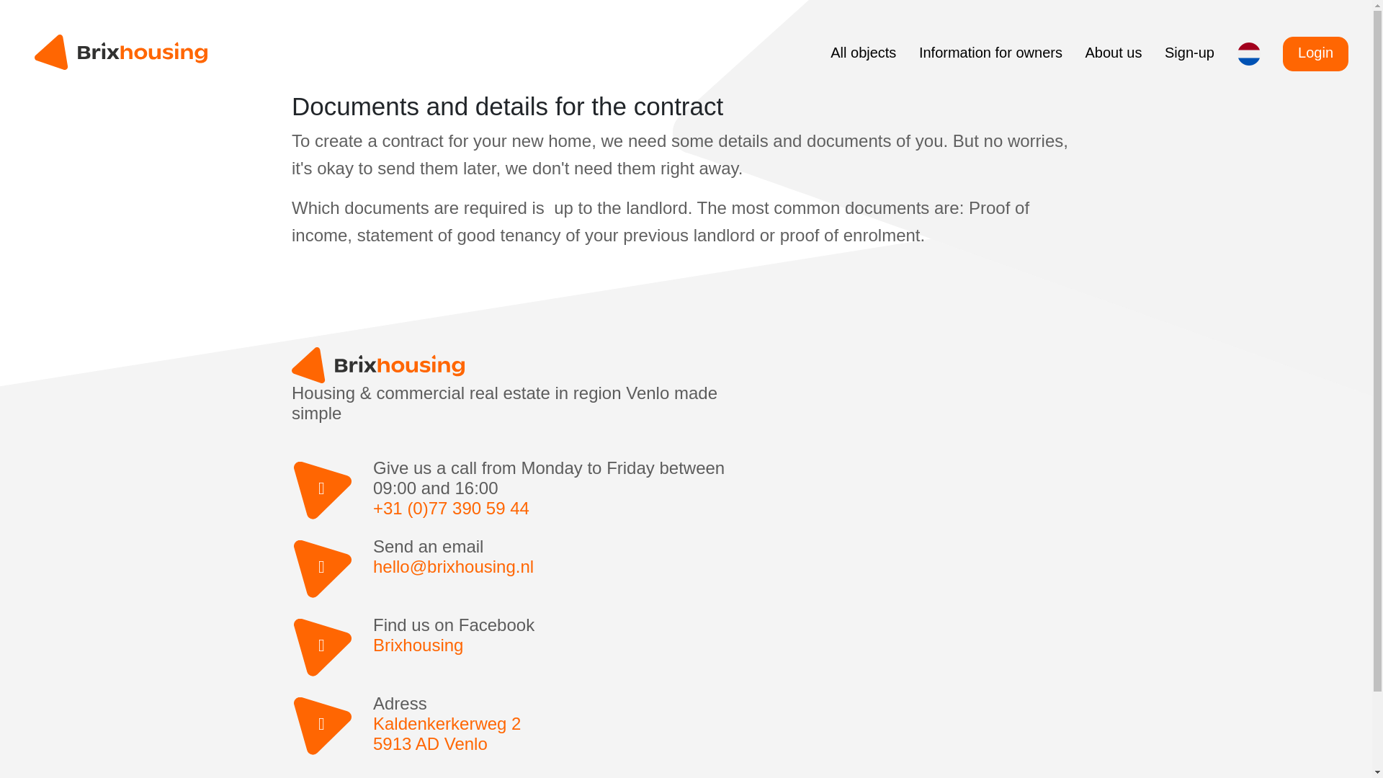 The height and width of the screenshot is (778, 1383). What do you see at coordinates (520, 365) in the screenshot?
I see `Sign-up` at bounding box center [520, 365].